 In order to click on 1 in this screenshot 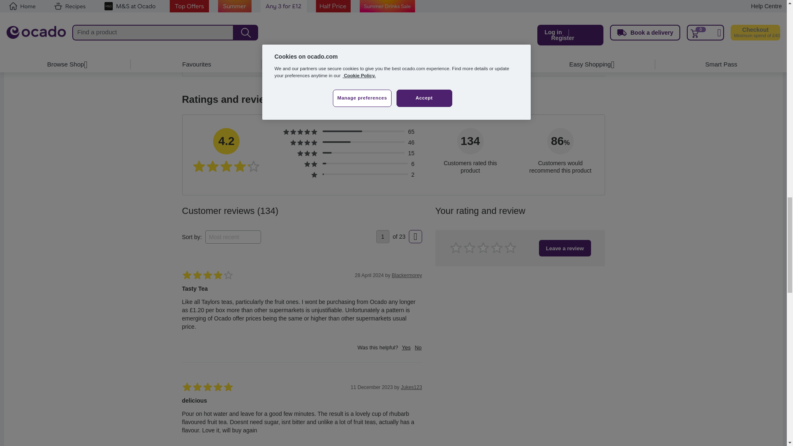, I will do `click(382, 236)`.